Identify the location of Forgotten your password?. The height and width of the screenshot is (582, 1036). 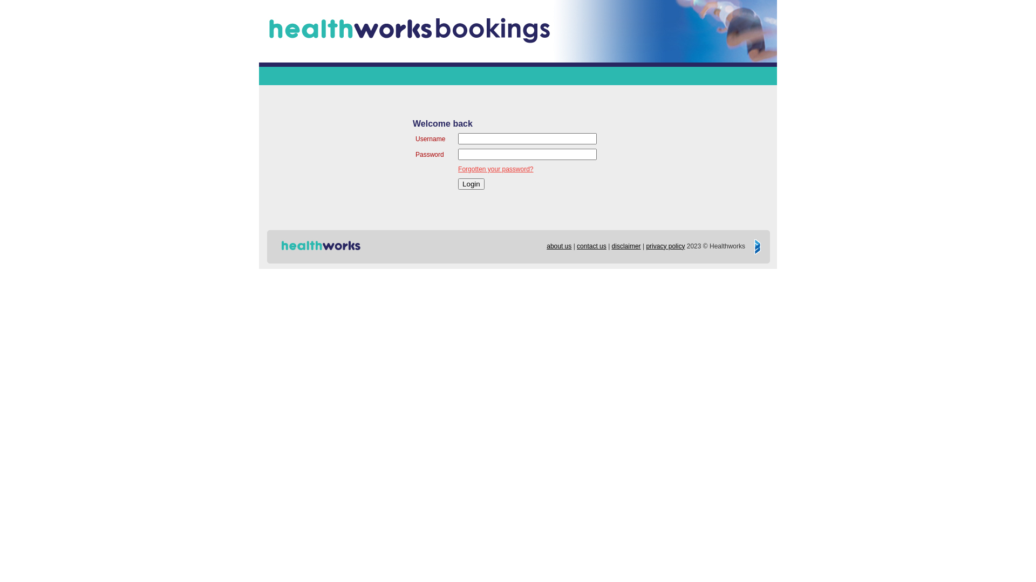
(495, 169).